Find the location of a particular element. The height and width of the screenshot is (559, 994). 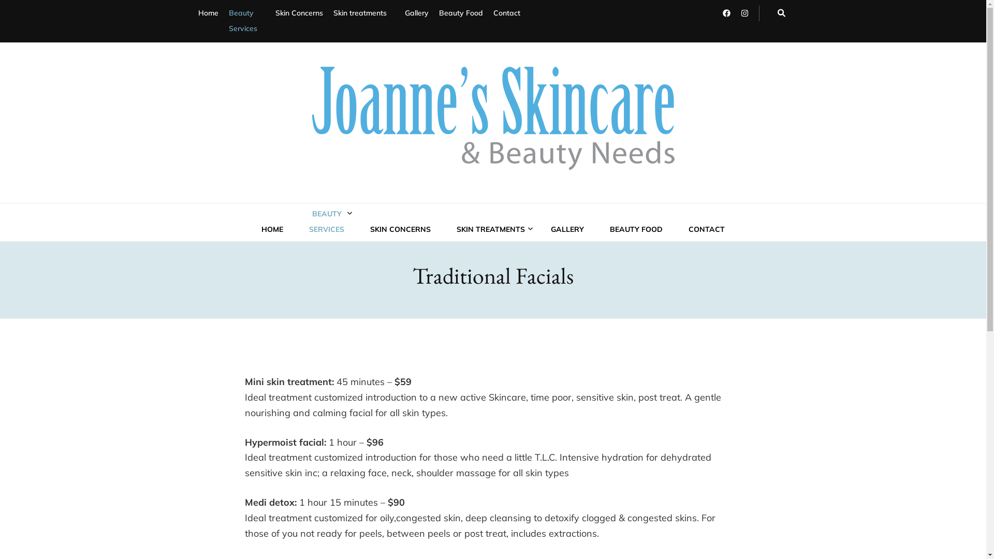

Beauty Food is located at coordinates (461, 13).